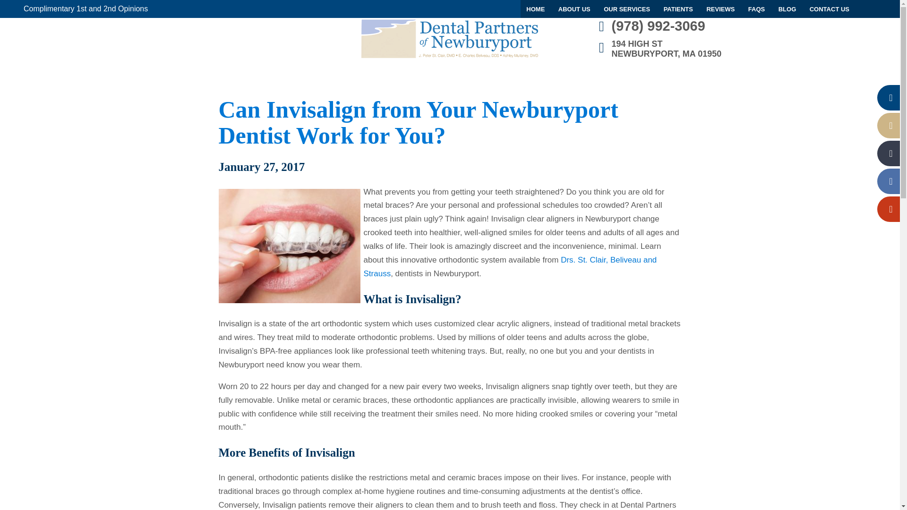 The width and height of the screenshot is (907, 510). I want to click on CONTACT US, so click(731, 49).